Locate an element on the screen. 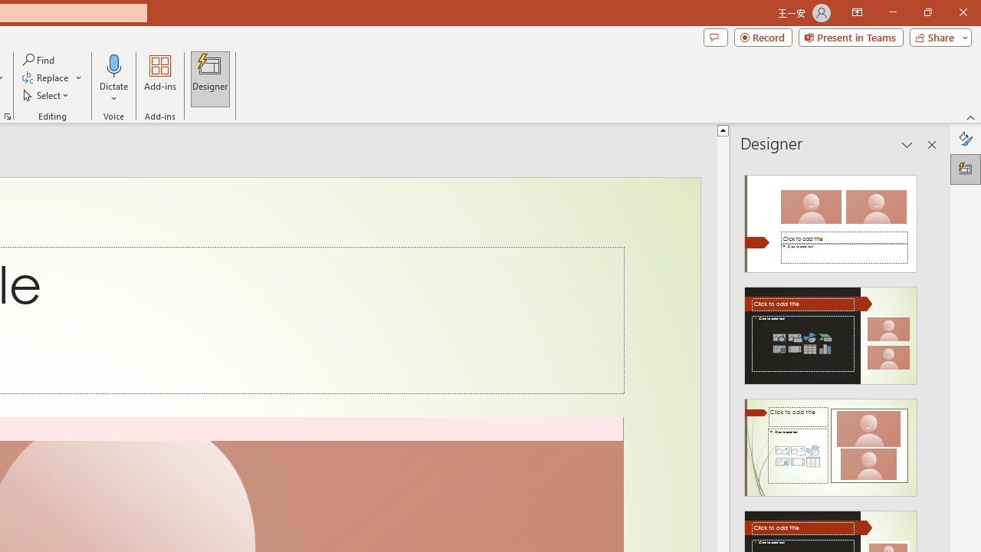 This screenshot has width=981, height=552. Class: NetUIImage is located at coordinates (830, 448).